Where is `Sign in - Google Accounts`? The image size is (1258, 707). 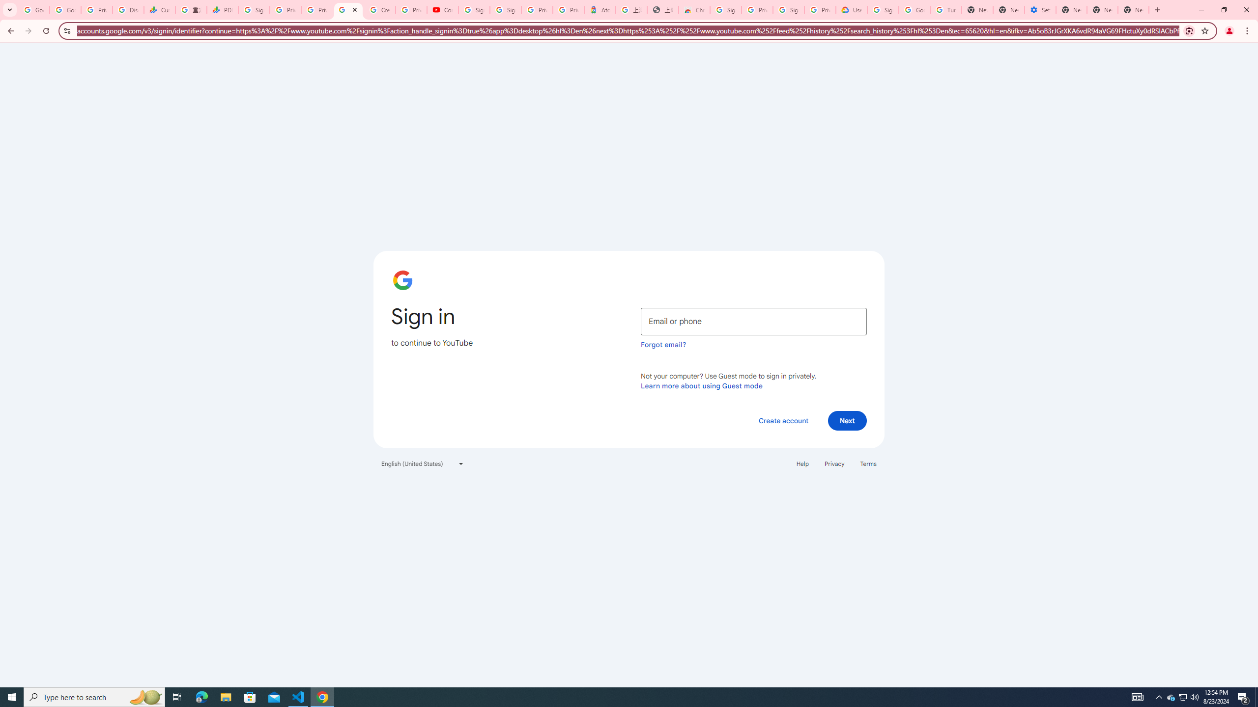 Sign in - Google Accounts is located at coordinates (726, 10).